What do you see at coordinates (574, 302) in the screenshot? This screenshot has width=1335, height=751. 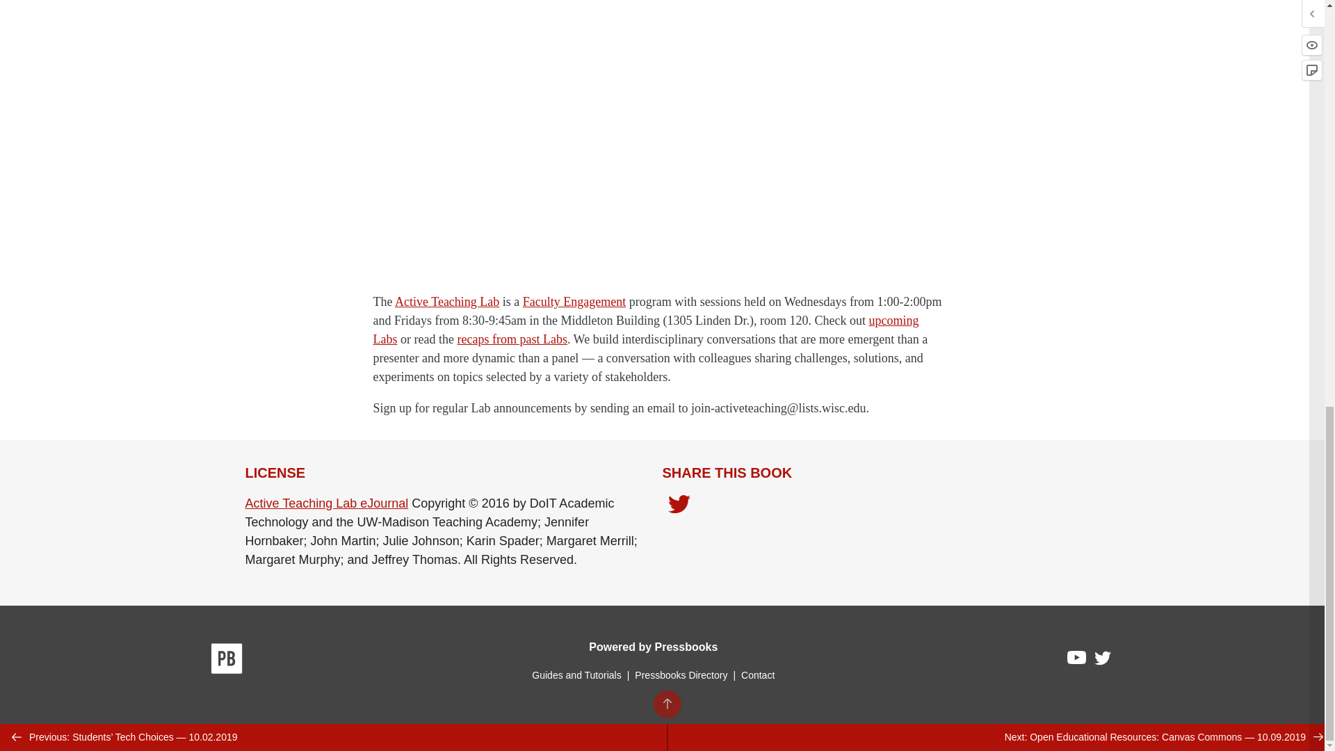 I see `Faculty Engagement` at bounding box center [574, 302].